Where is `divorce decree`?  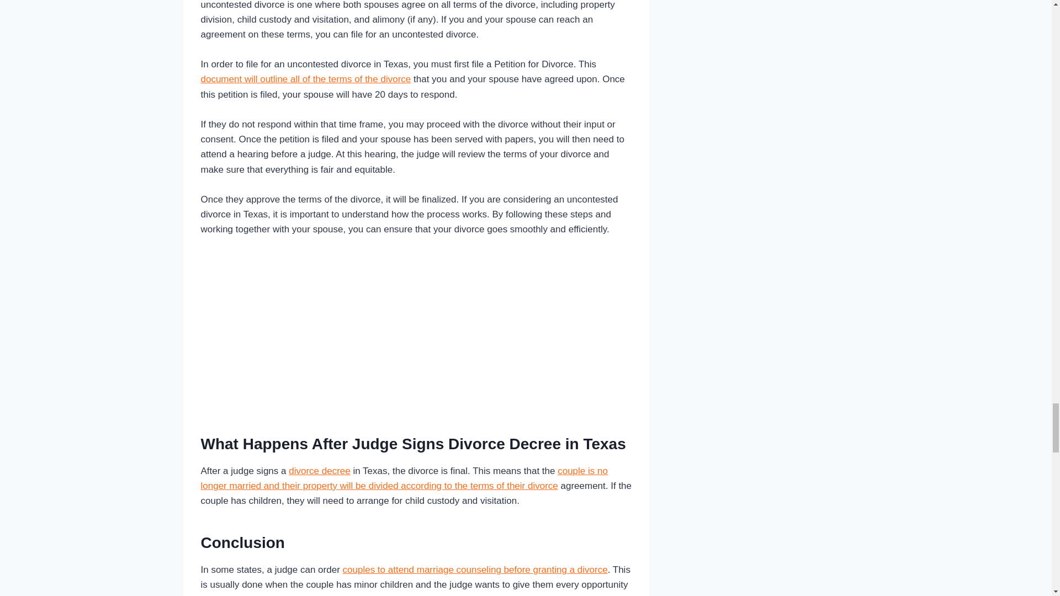 divorce decree is located at coordinates (319, 470).